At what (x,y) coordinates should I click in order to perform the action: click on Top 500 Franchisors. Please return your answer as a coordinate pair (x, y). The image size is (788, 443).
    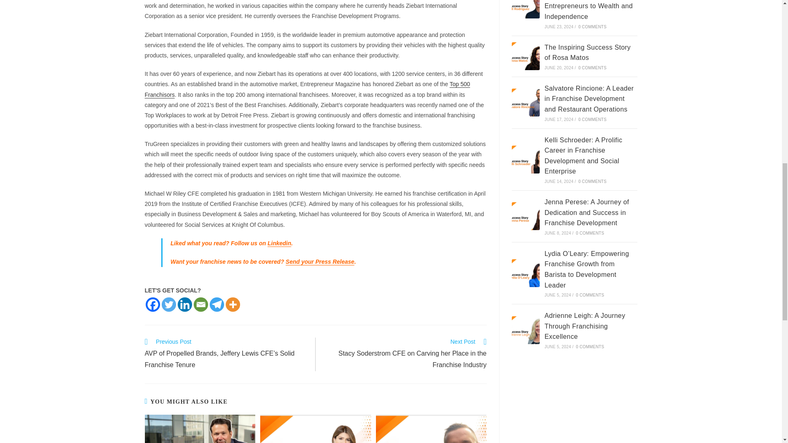
    Looking at the image, I should click on (307, 89).